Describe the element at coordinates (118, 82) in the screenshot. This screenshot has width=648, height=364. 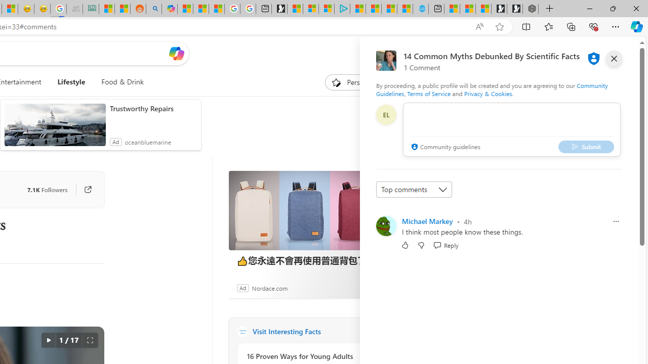
I see `Food & Drink` at that location.